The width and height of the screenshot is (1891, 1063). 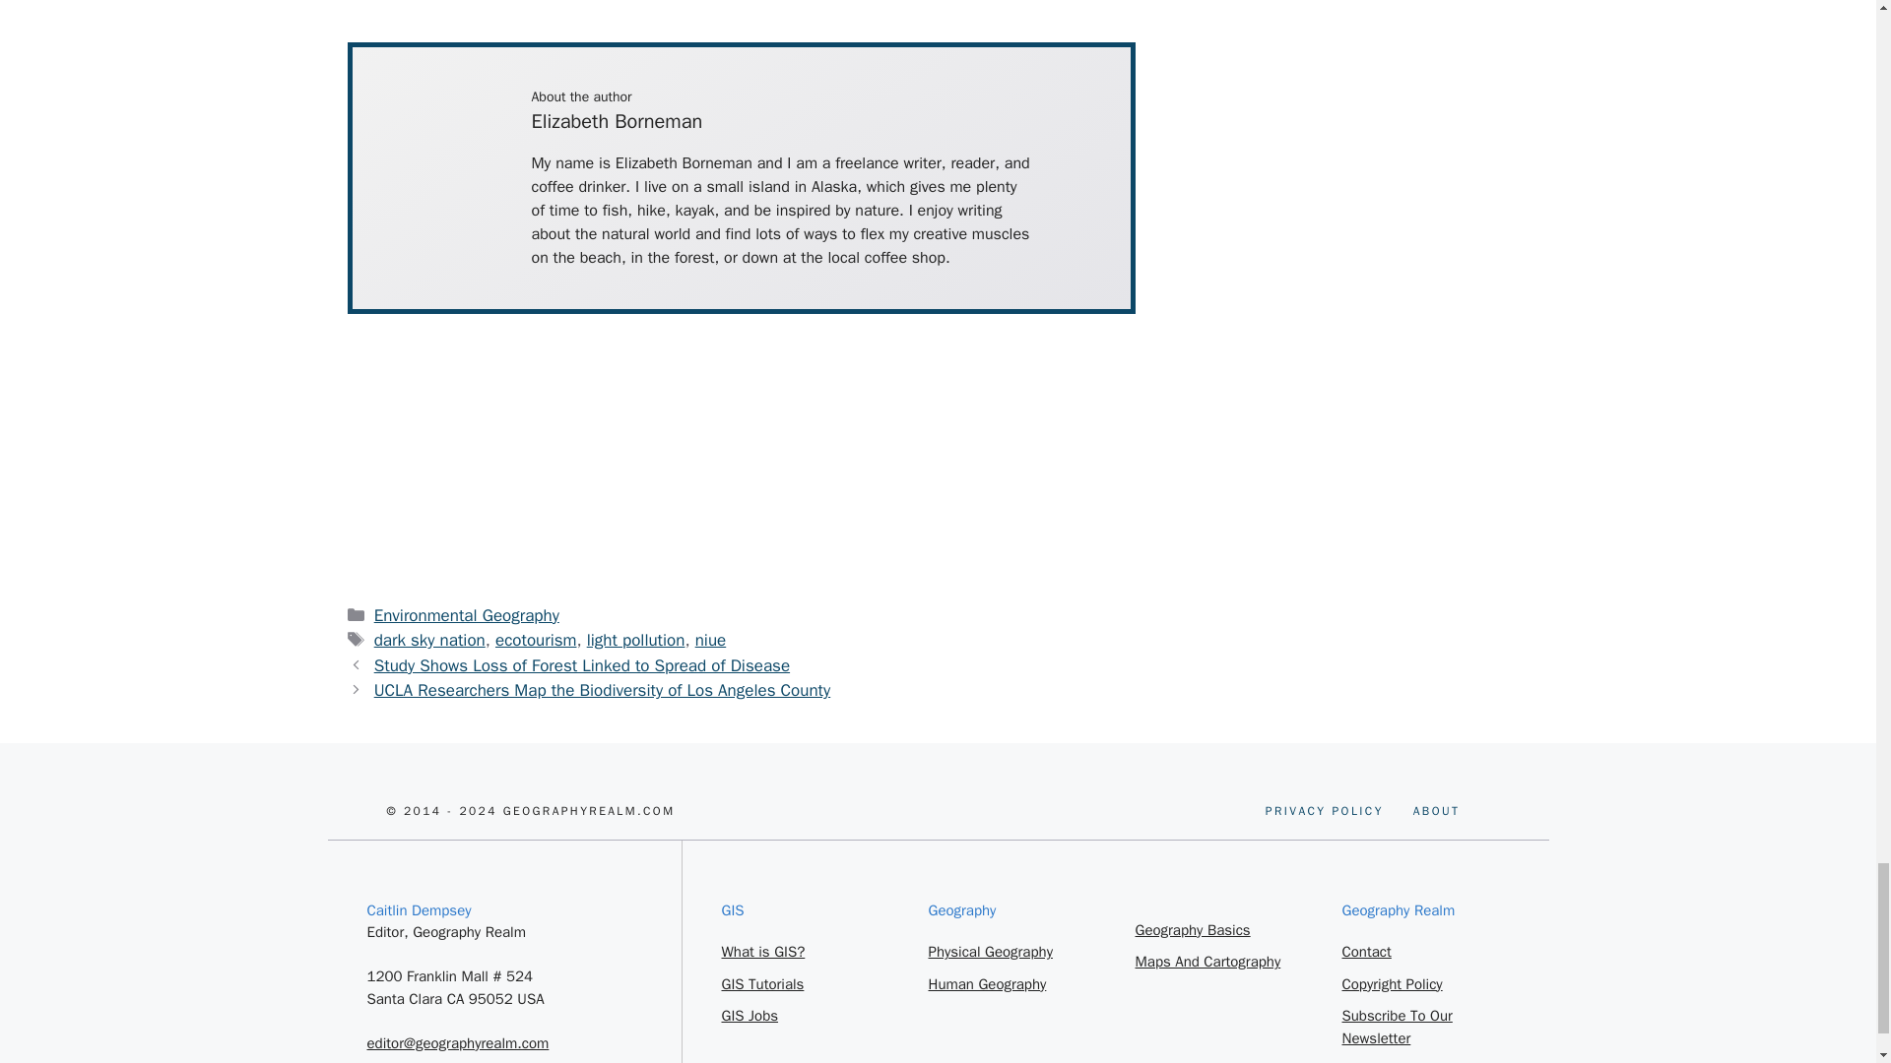 I want to click on Environmental Geography, so click(x=467, y=615).